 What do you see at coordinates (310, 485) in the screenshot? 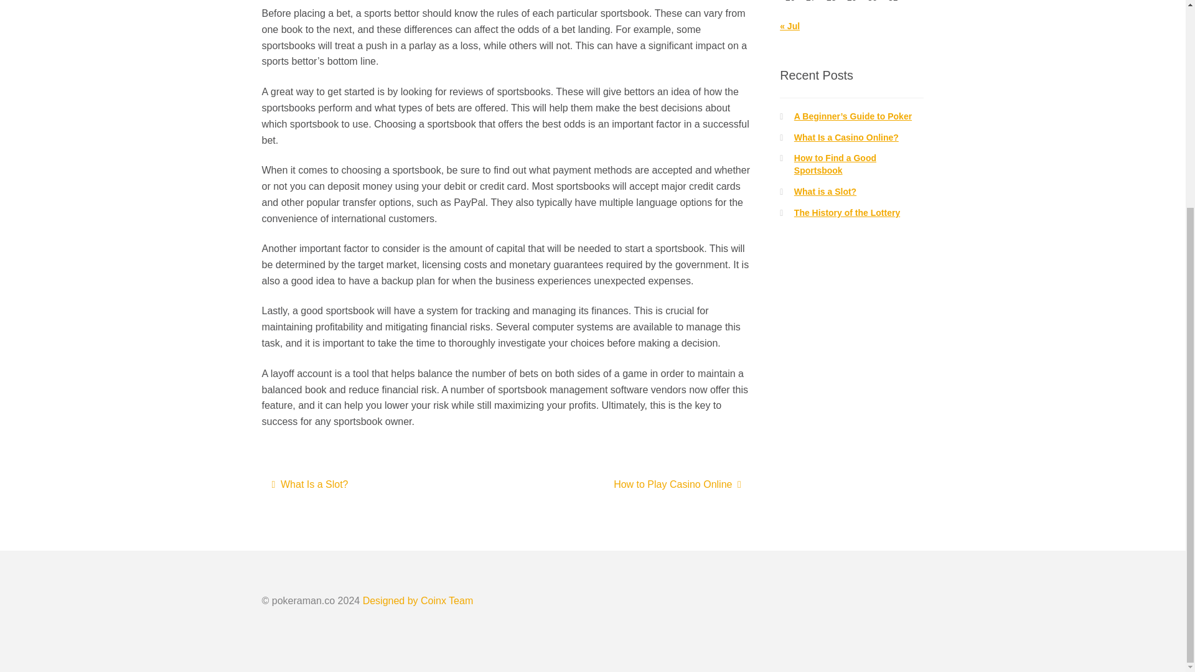
I see `What Is a Slot?` at bounding box center [310, 485].